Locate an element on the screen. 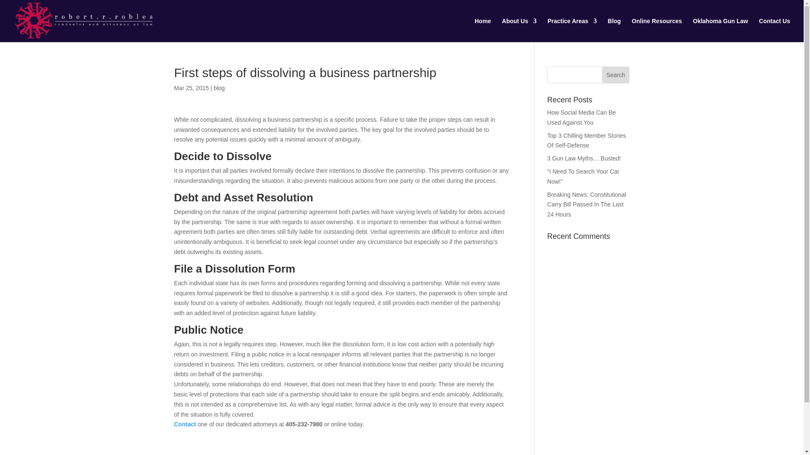 The width and height of the screenshot is (810, 455). Online Resources is located at coordinates (656, 30).